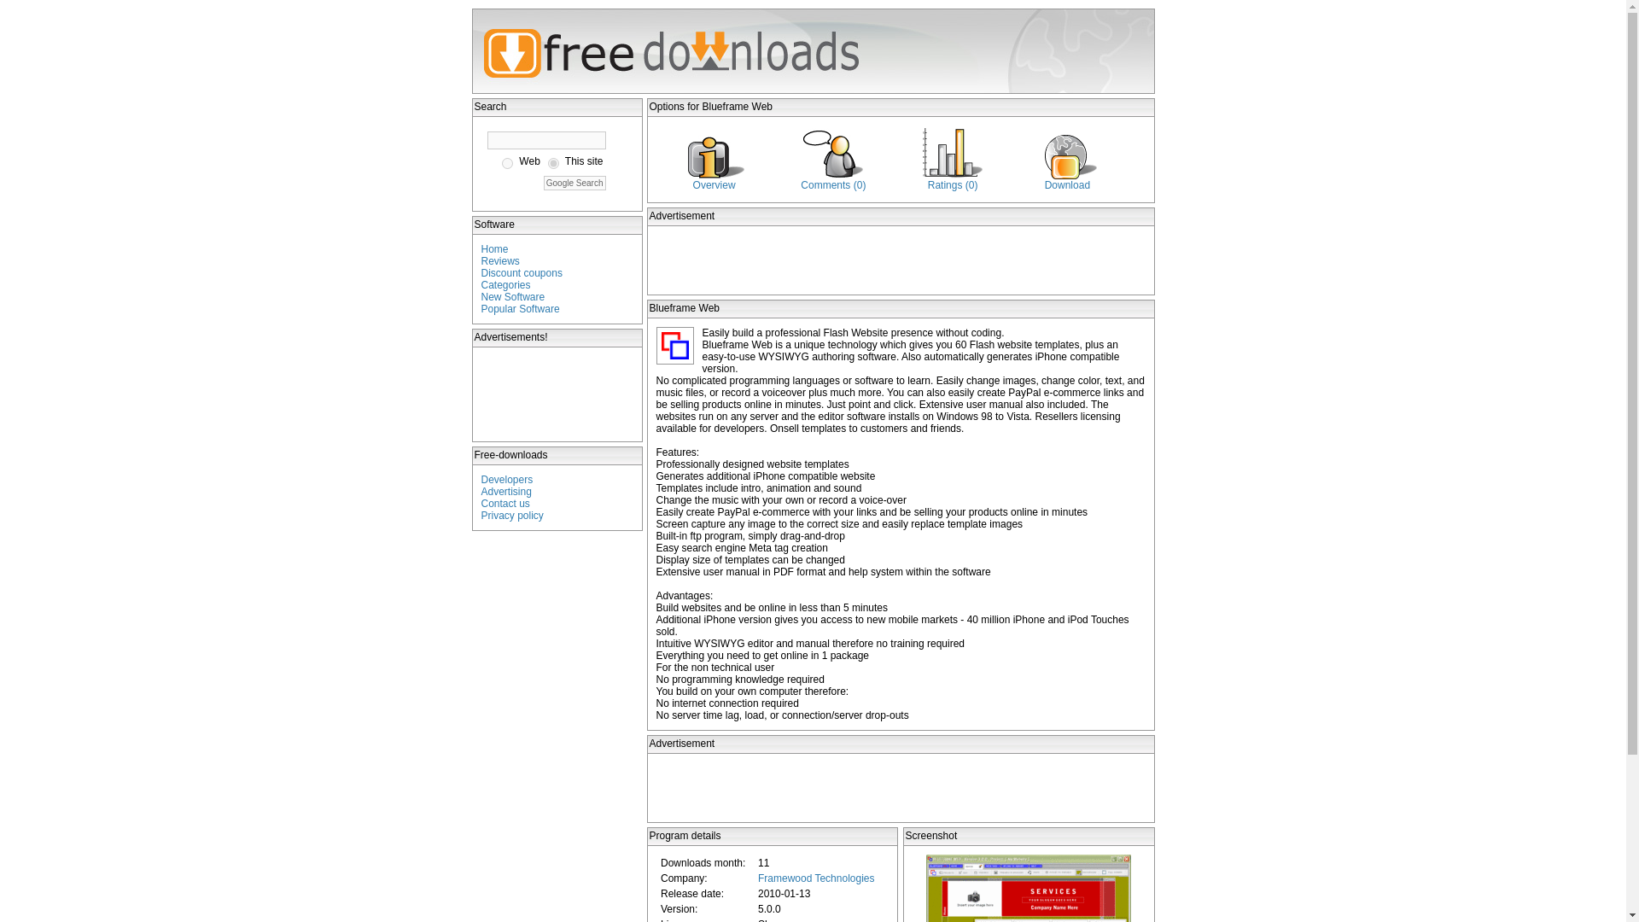  Describe the element at coordinates (900, 260) in the screenshot. I see `Advertisement` at that location.